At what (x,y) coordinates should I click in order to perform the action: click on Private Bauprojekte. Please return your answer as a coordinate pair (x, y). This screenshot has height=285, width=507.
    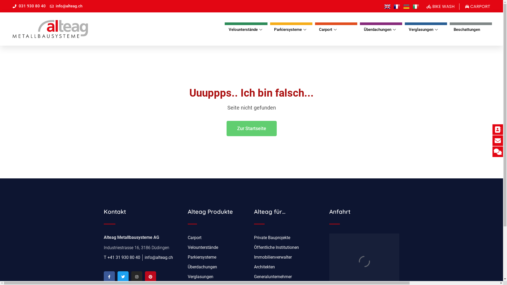
    Looking at the image, I should click on (289, 238).